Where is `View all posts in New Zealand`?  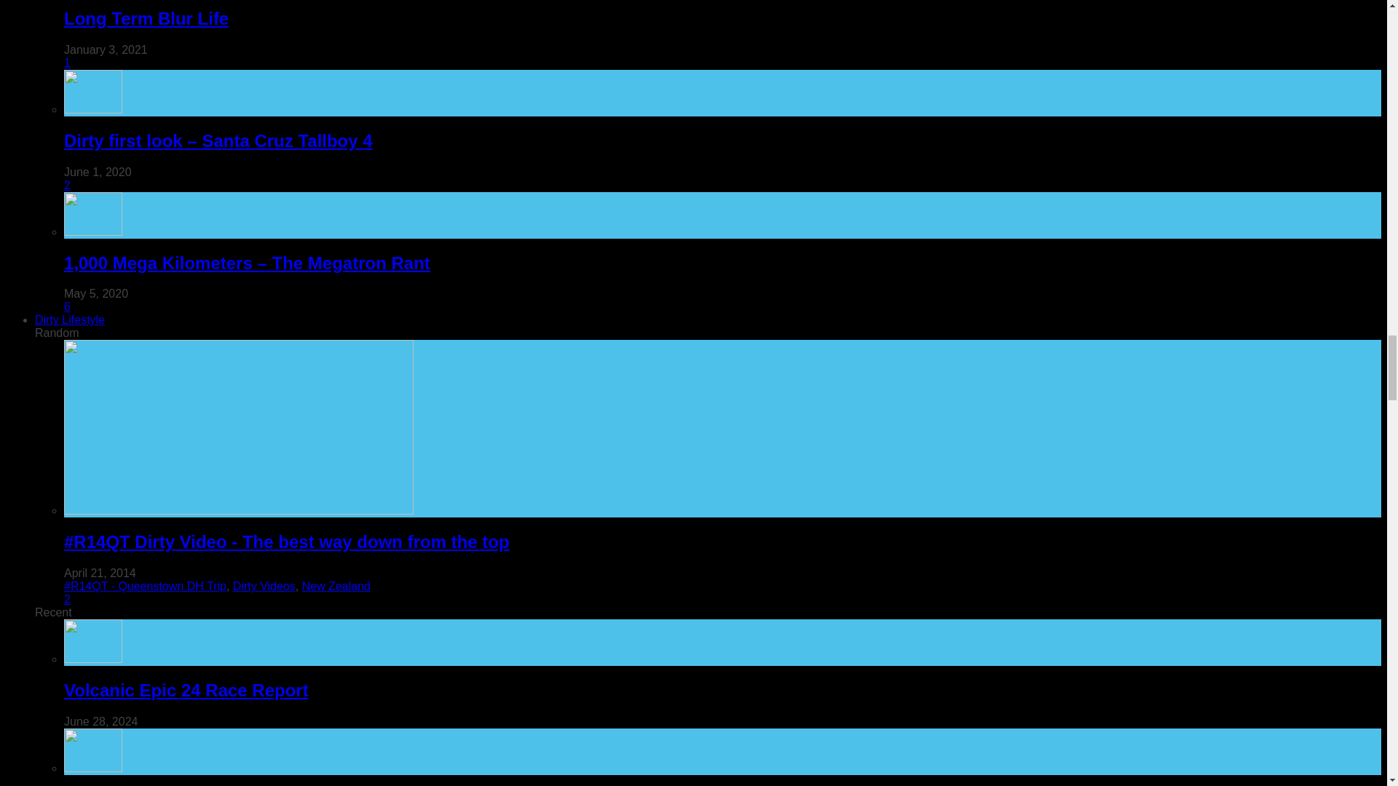 View all posts in New Zealand is located at coordinates (336, 587).